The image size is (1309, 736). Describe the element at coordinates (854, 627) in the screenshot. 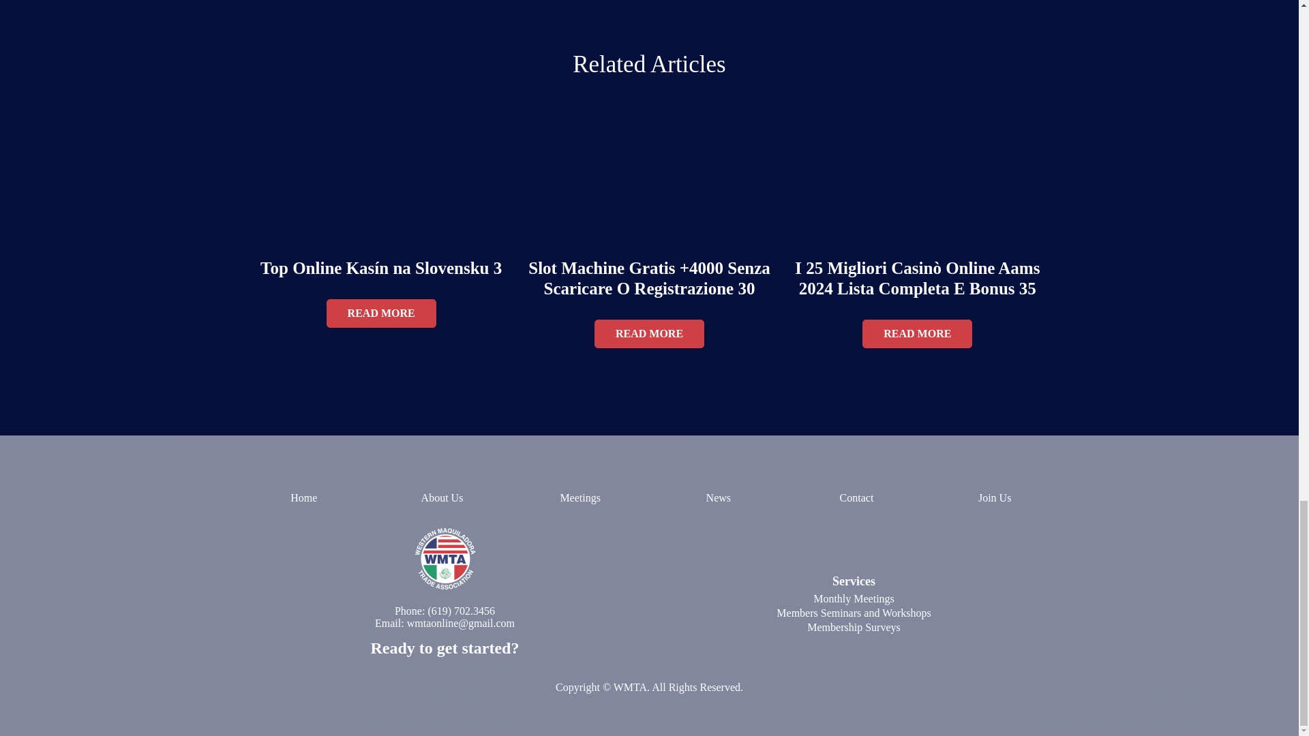

I see `Membership Surveys` at that location.